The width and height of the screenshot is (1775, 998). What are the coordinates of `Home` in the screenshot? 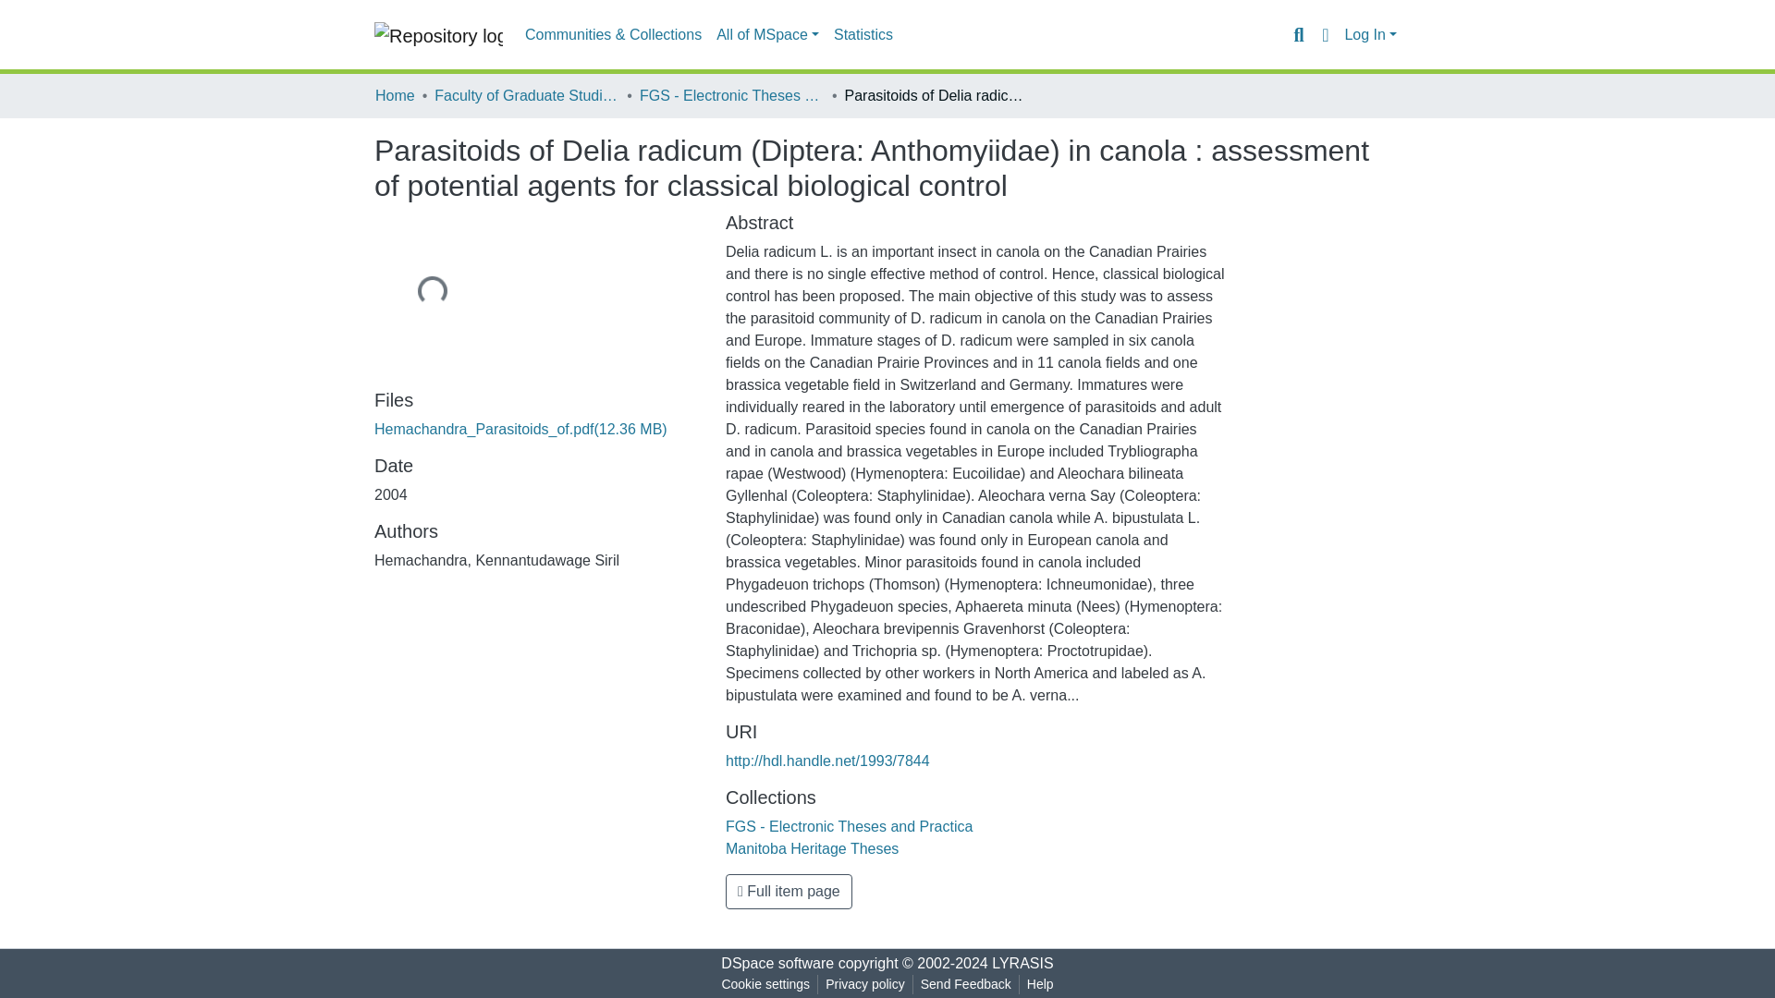 It's located at (395, 95).